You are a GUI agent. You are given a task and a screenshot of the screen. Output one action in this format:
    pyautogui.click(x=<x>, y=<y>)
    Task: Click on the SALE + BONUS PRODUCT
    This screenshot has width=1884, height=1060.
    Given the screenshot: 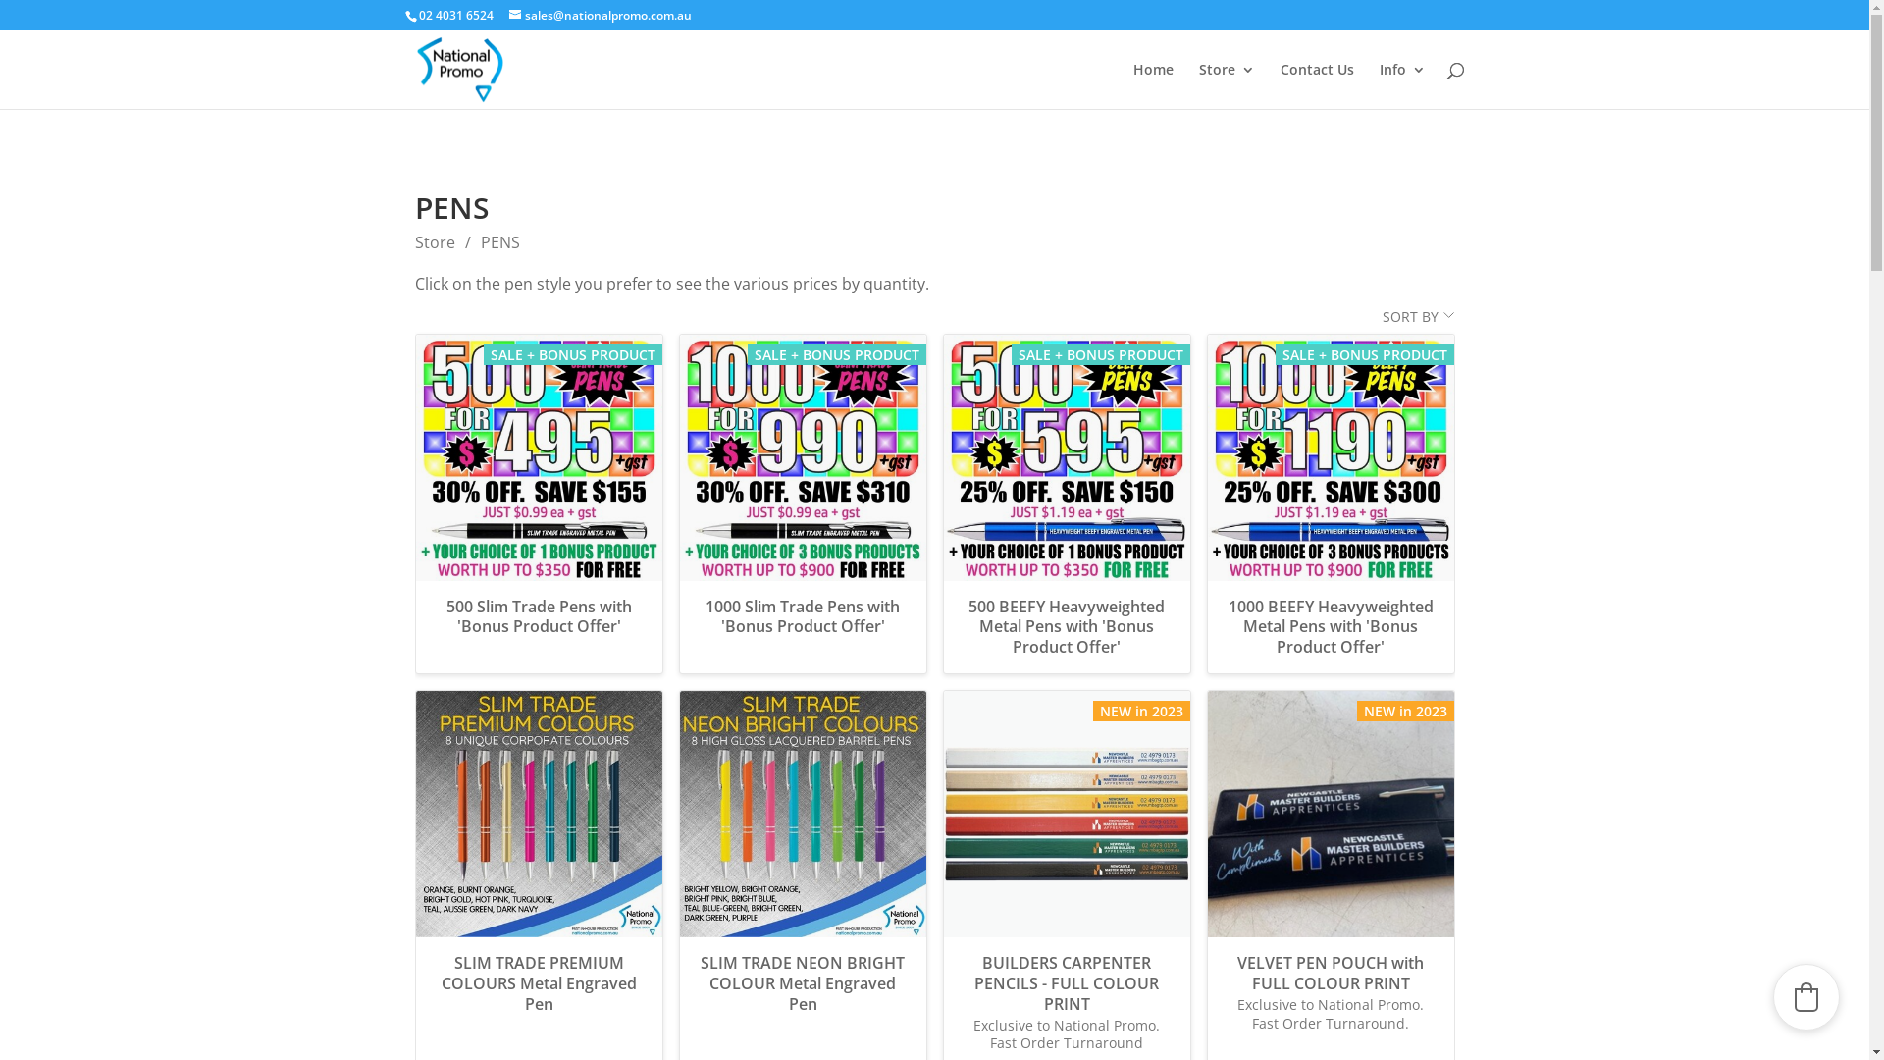 What is the action you would take?
    pyautogui.click(x=1331, y=457)
    